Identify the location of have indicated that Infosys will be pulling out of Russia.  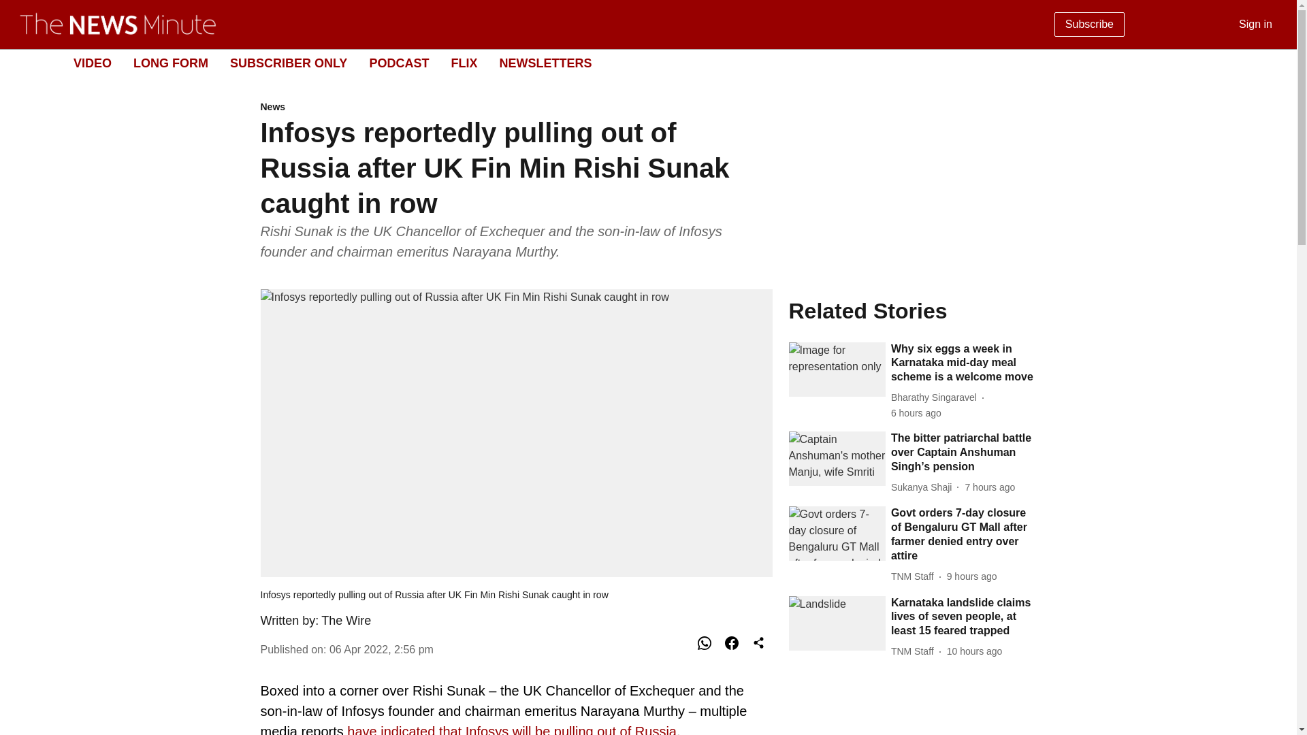
(510, 730).